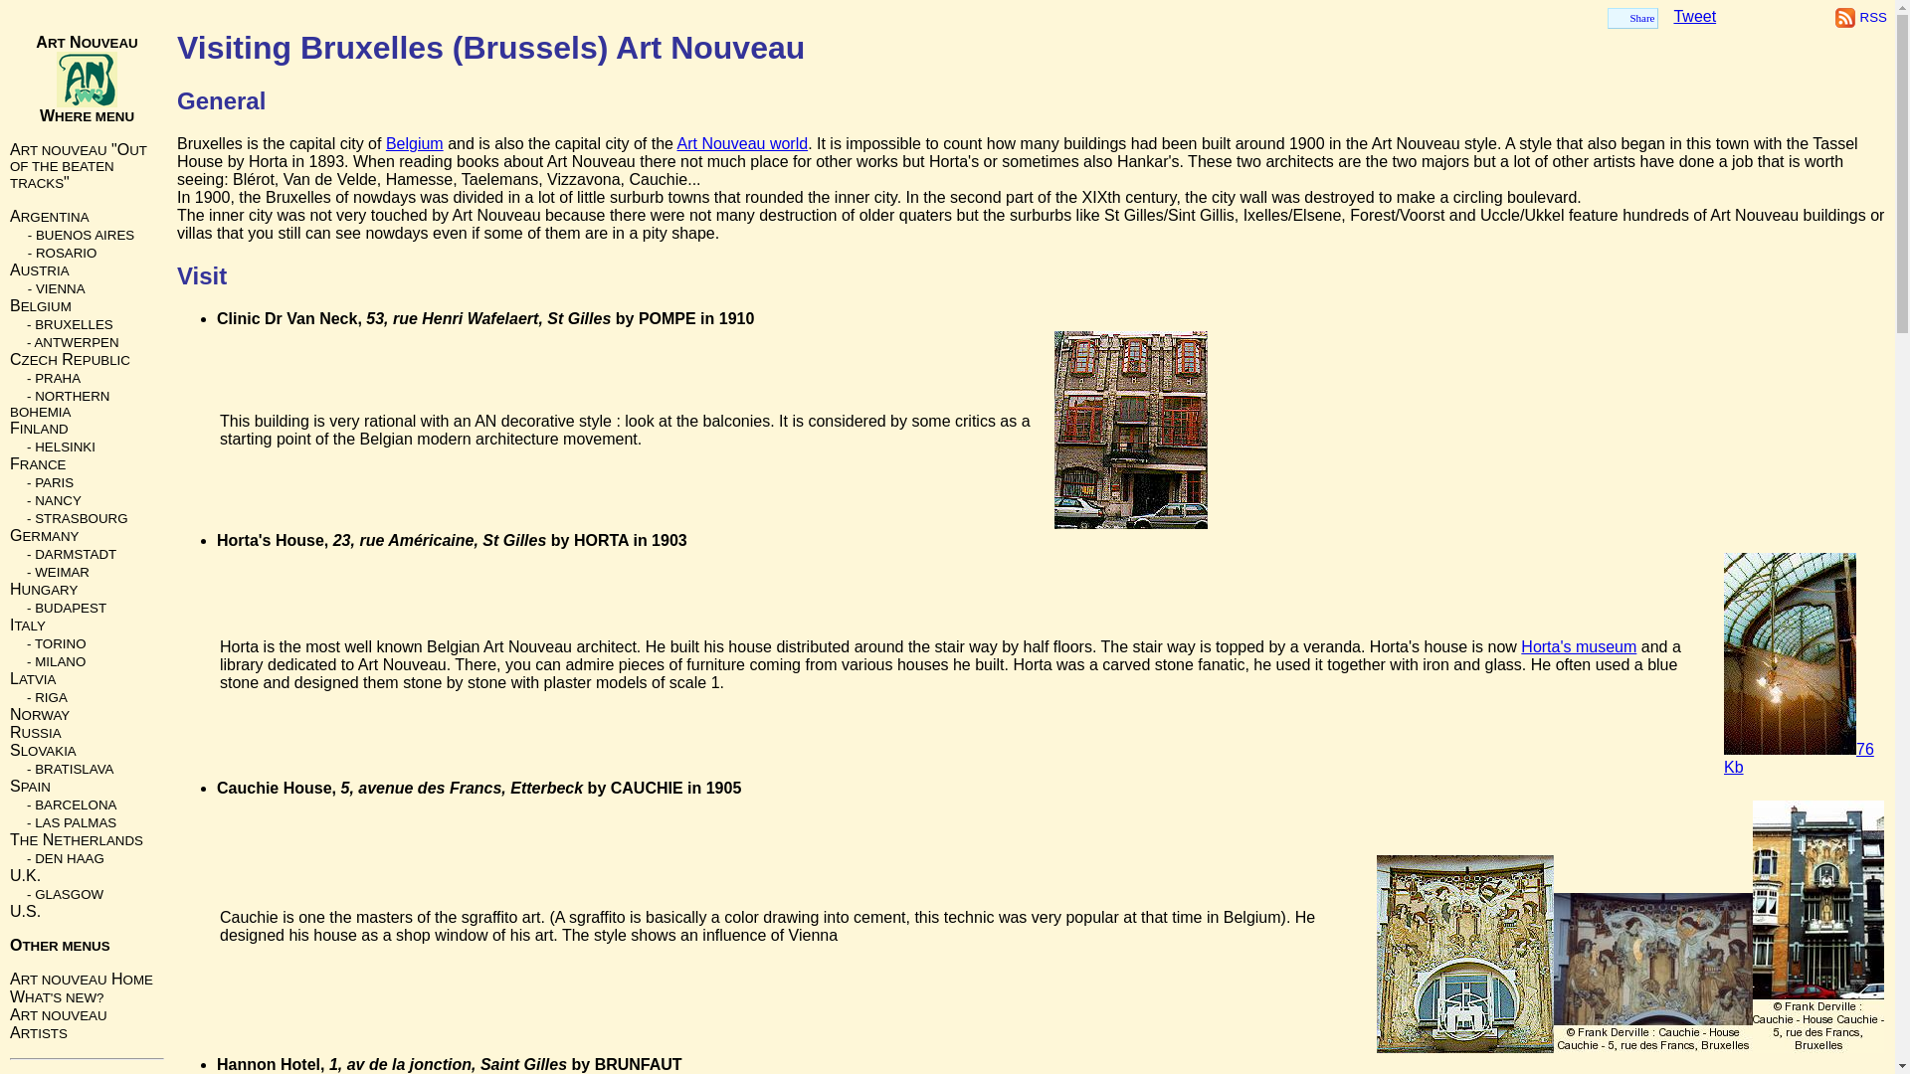 This screenshot has height=1074, width=1910. What do you see at coordinates (44, 589) in the screenshot?
I see `HUNGARY` at bounding box center [44, 589].